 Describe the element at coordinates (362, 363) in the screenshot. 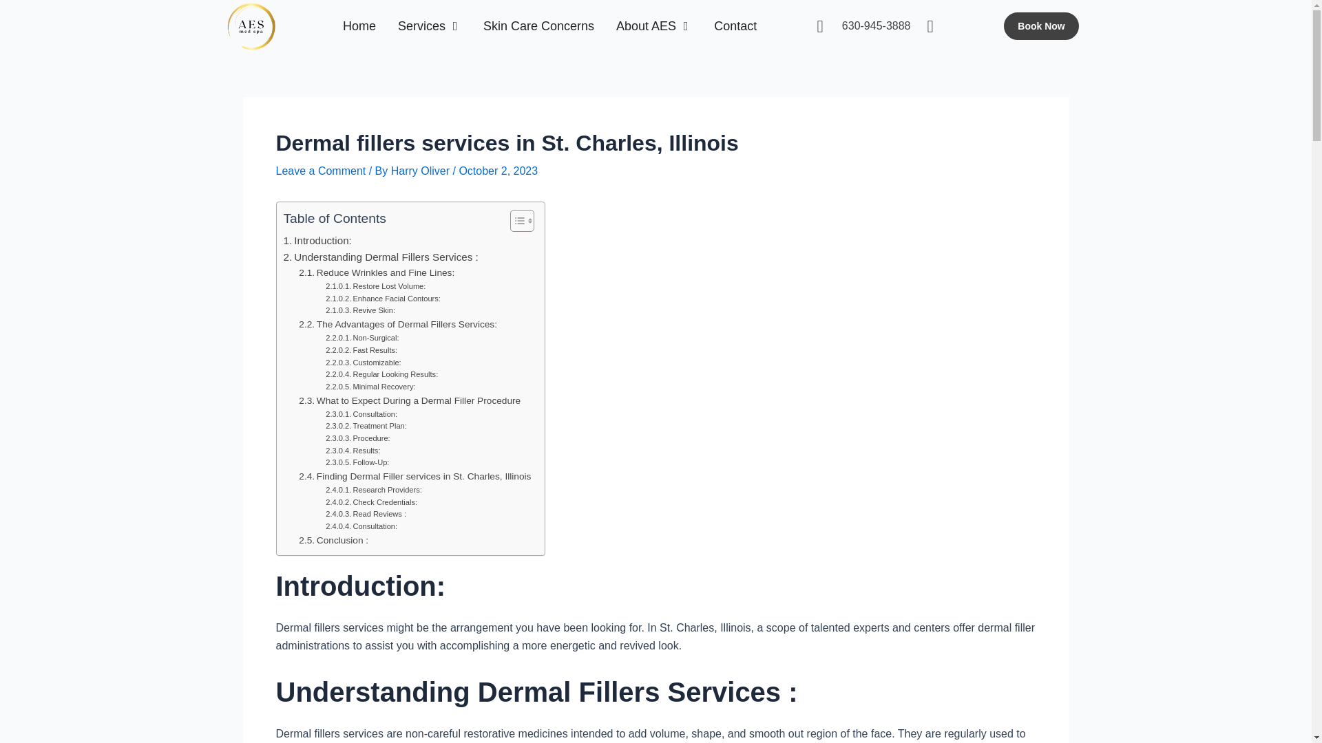

I see `Customizable:` at that location.